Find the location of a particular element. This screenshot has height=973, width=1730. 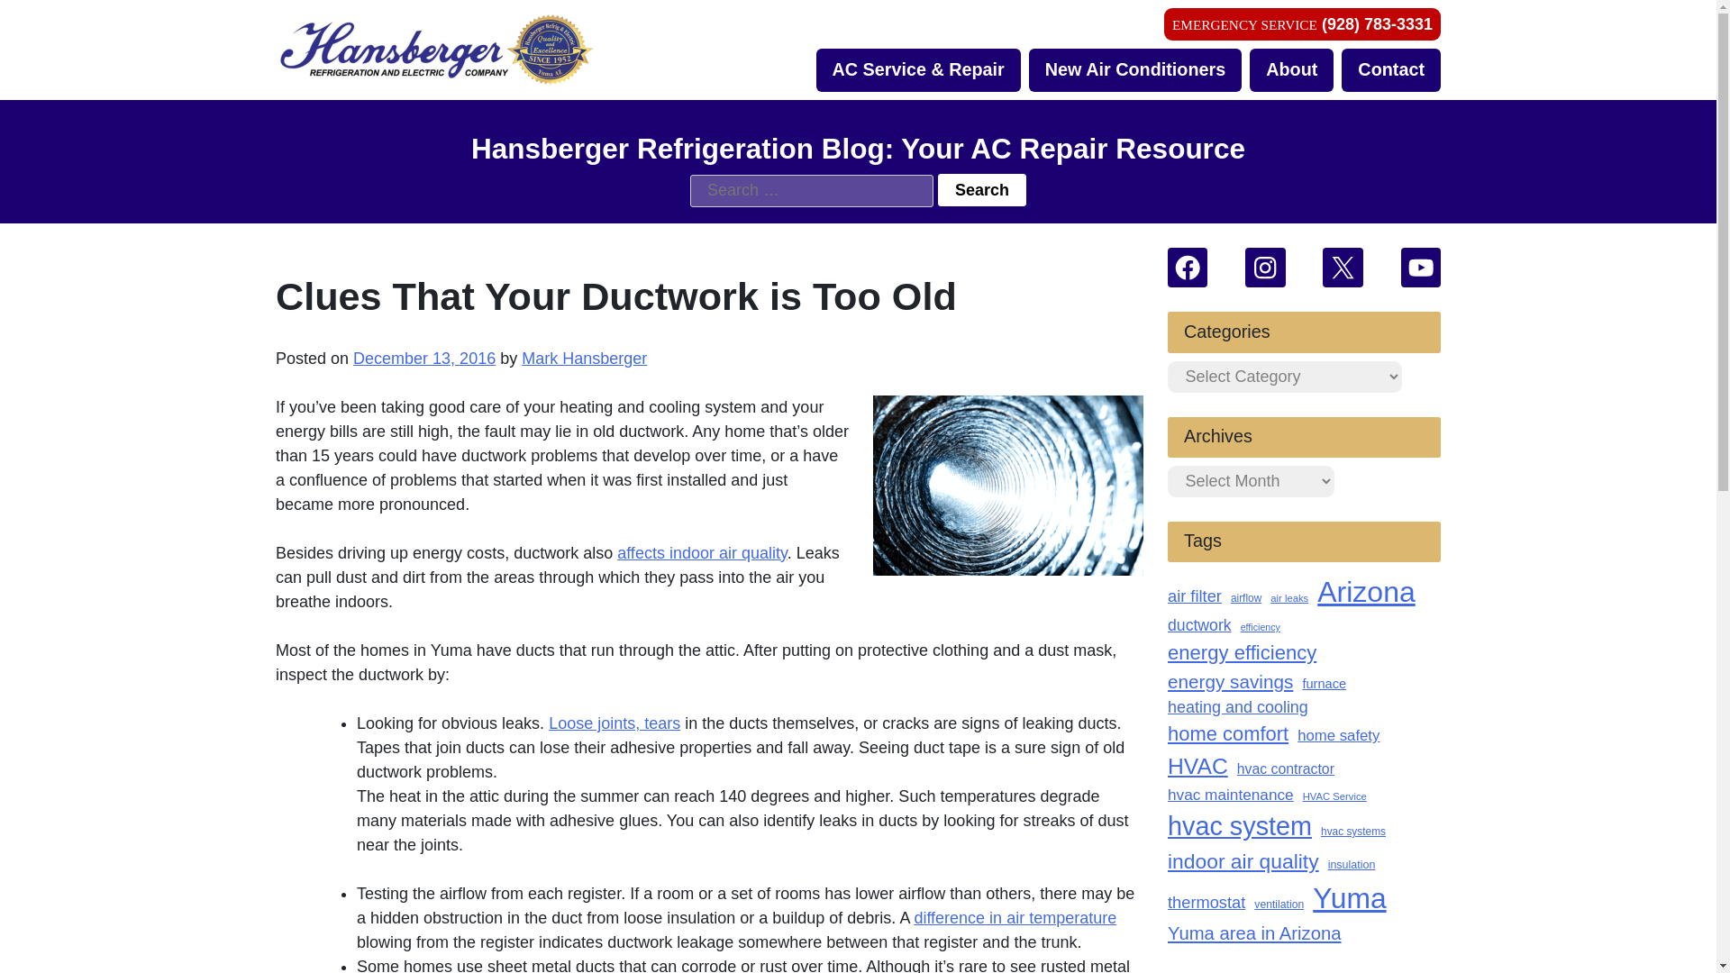

About is located at coordinates (1291, 70).